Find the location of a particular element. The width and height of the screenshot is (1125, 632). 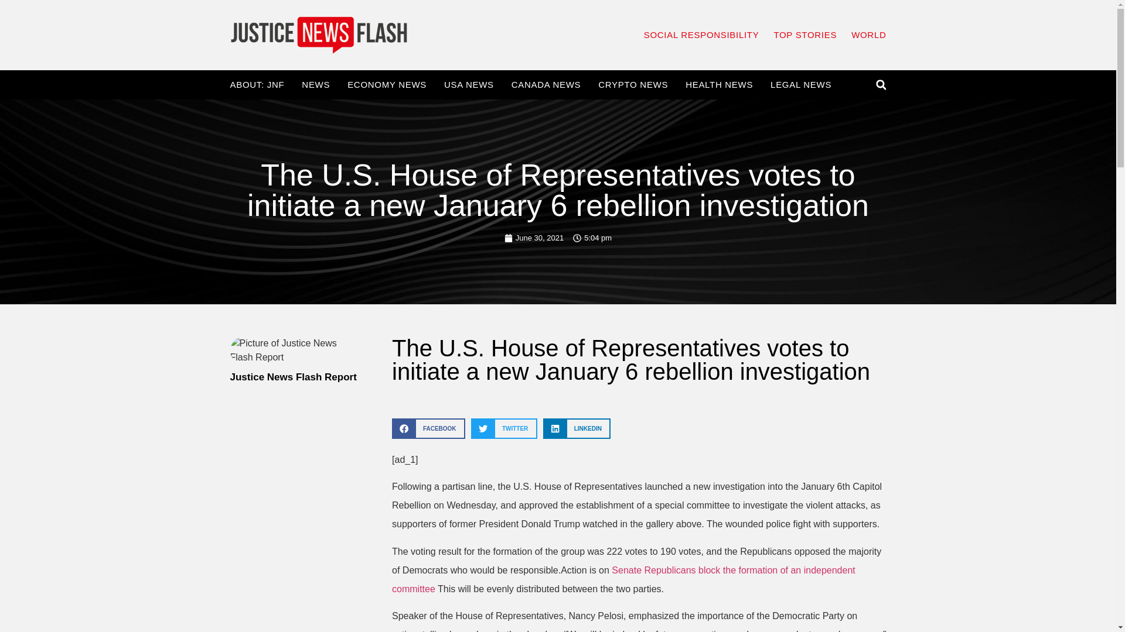

WORLD is located at coordinates (868, 35).